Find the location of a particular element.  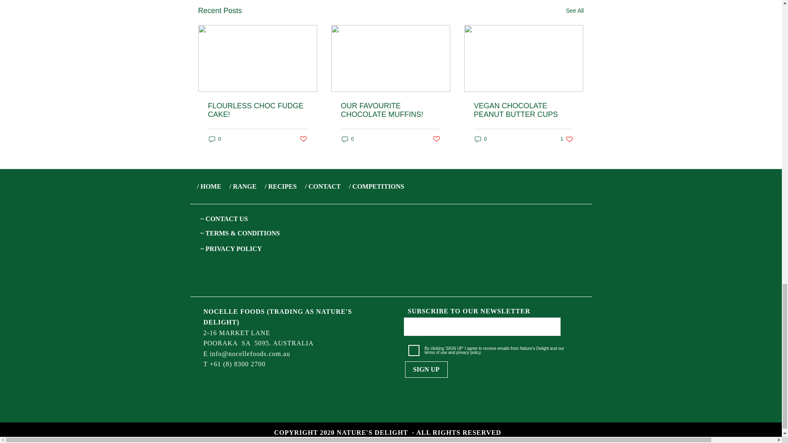

0 is located at coordinates (480, 139).